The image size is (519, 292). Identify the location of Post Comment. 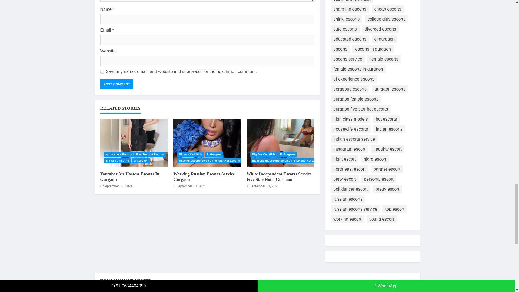
(116, 84).